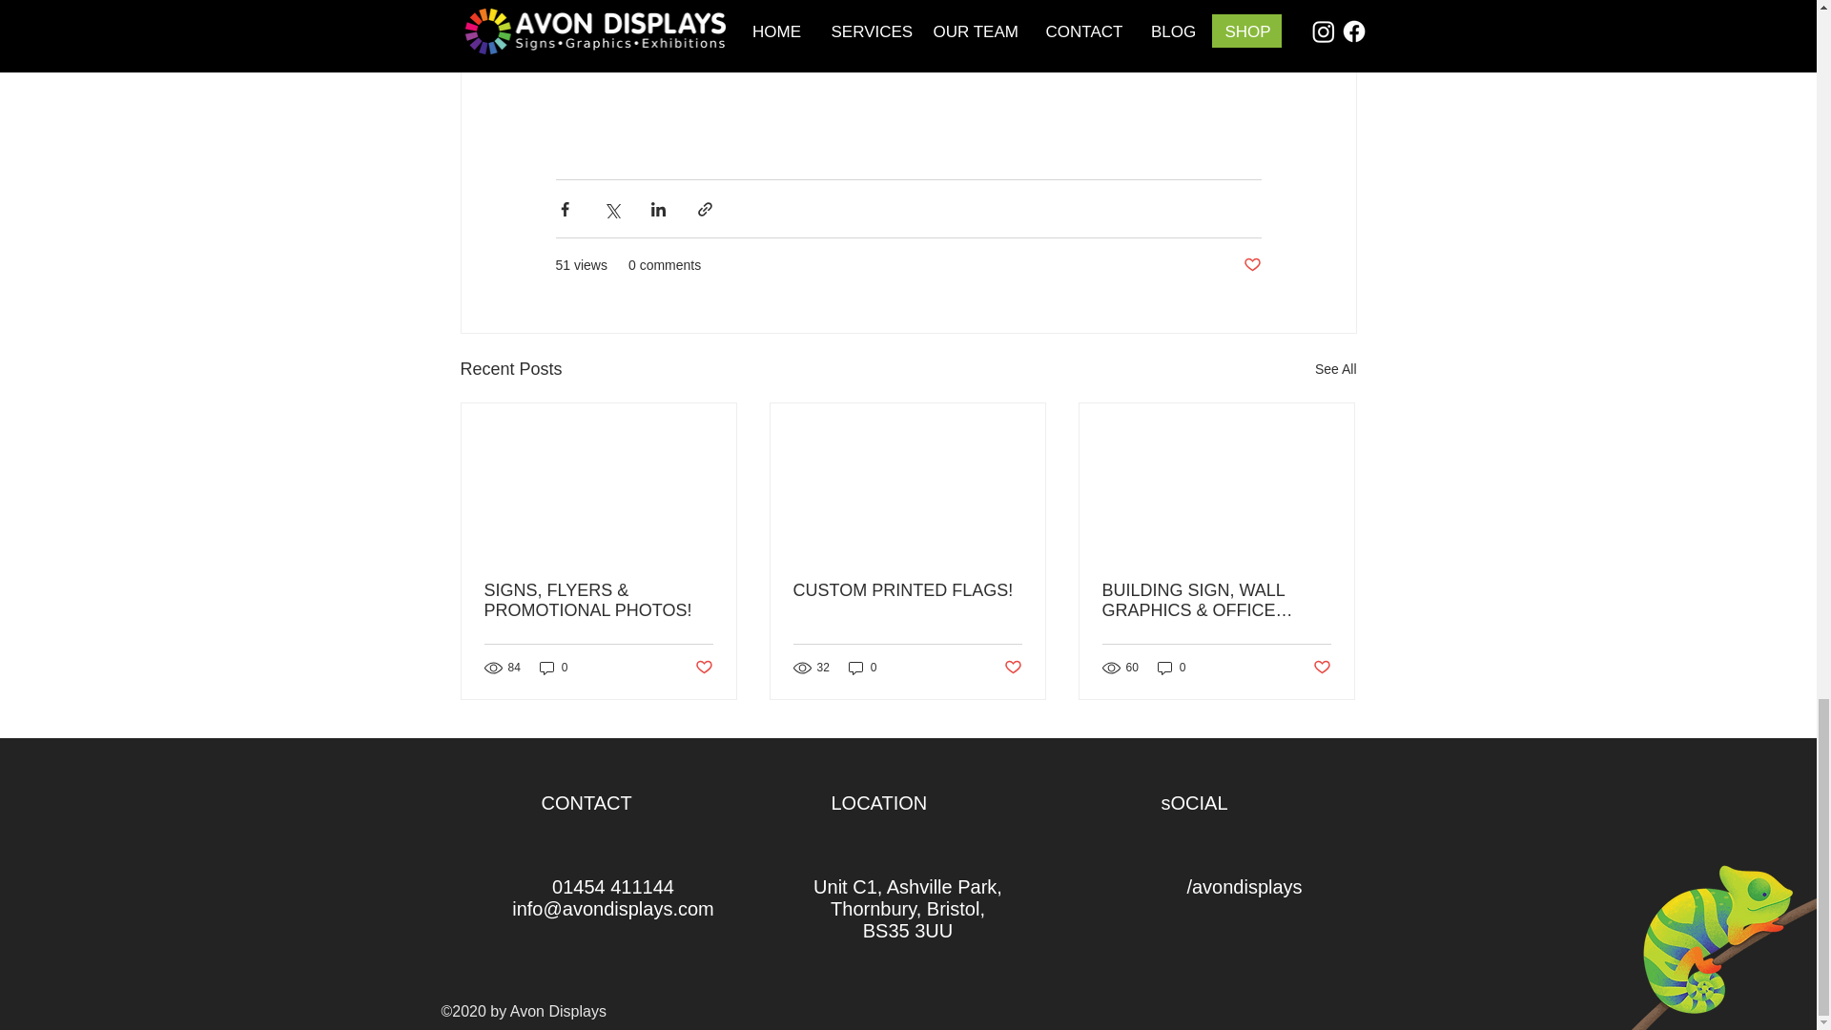 Image resolution: width=1831 pixels, height=1030 pixels. Describe the element at coordinates (553, 668) in the screenshot. I see `0` at that location.